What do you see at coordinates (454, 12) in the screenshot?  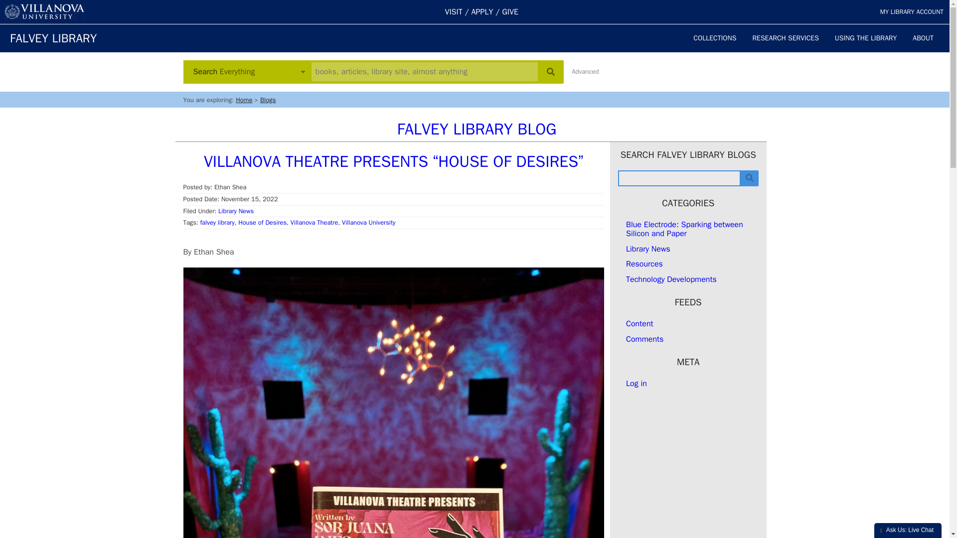 I see `VISIT` at bounding box center [454, 12].